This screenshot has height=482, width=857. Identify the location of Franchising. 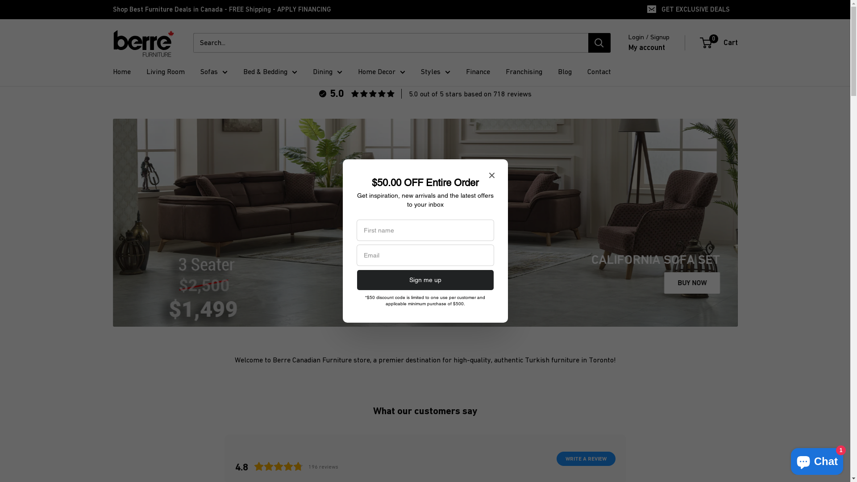
(524, 72).